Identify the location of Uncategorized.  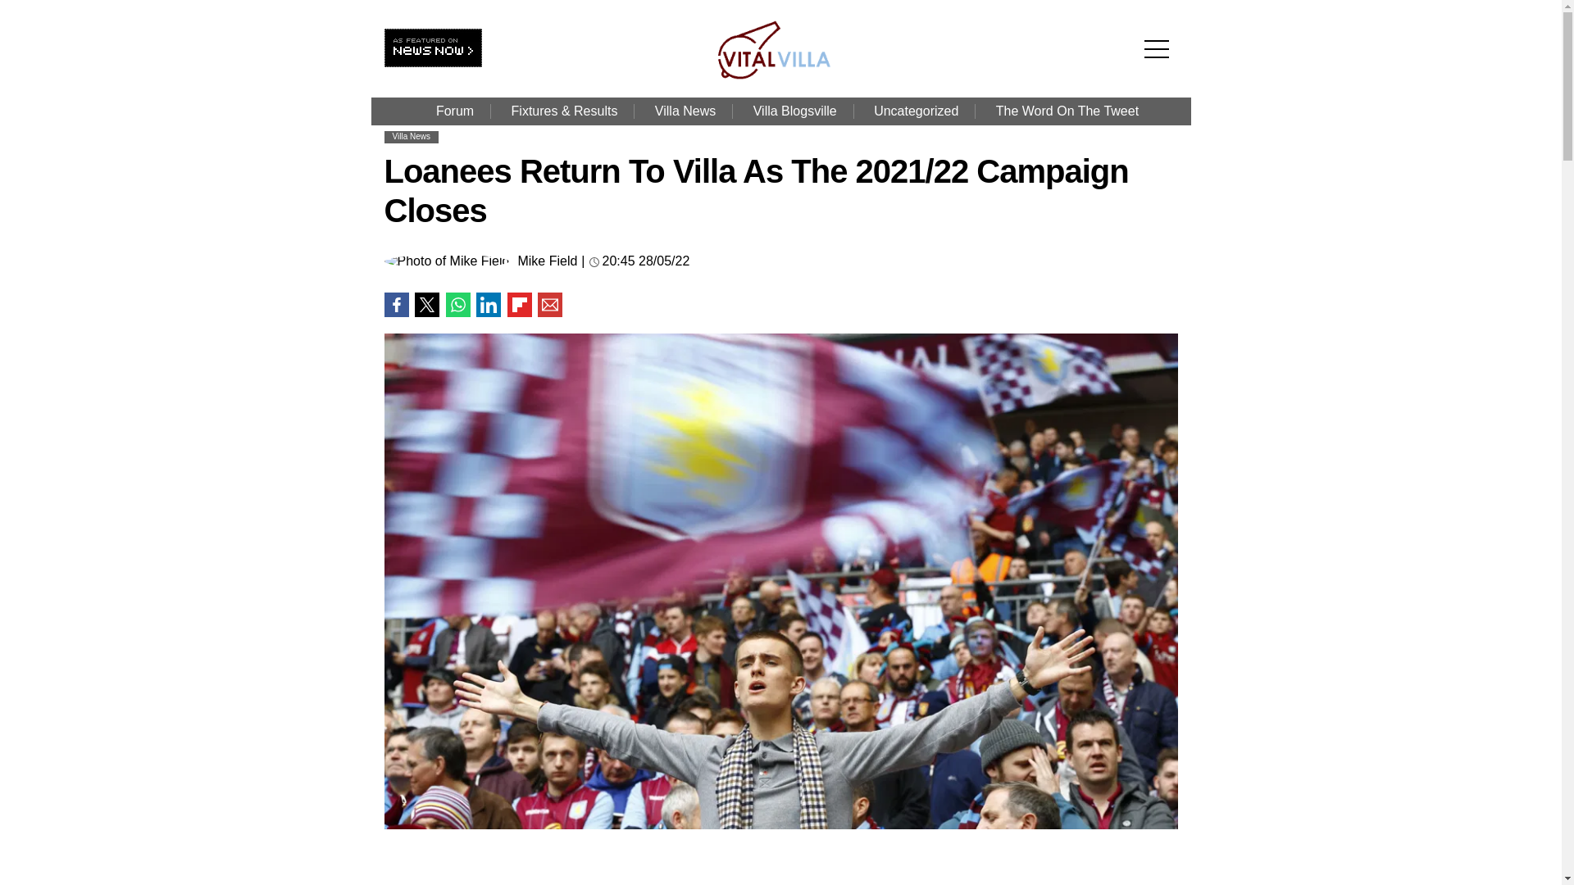
(916, 111).